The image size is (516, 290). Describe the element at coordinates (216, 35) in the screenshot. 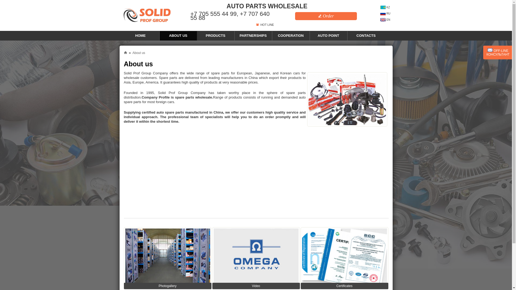

I see `PRODUCTS` at that location.